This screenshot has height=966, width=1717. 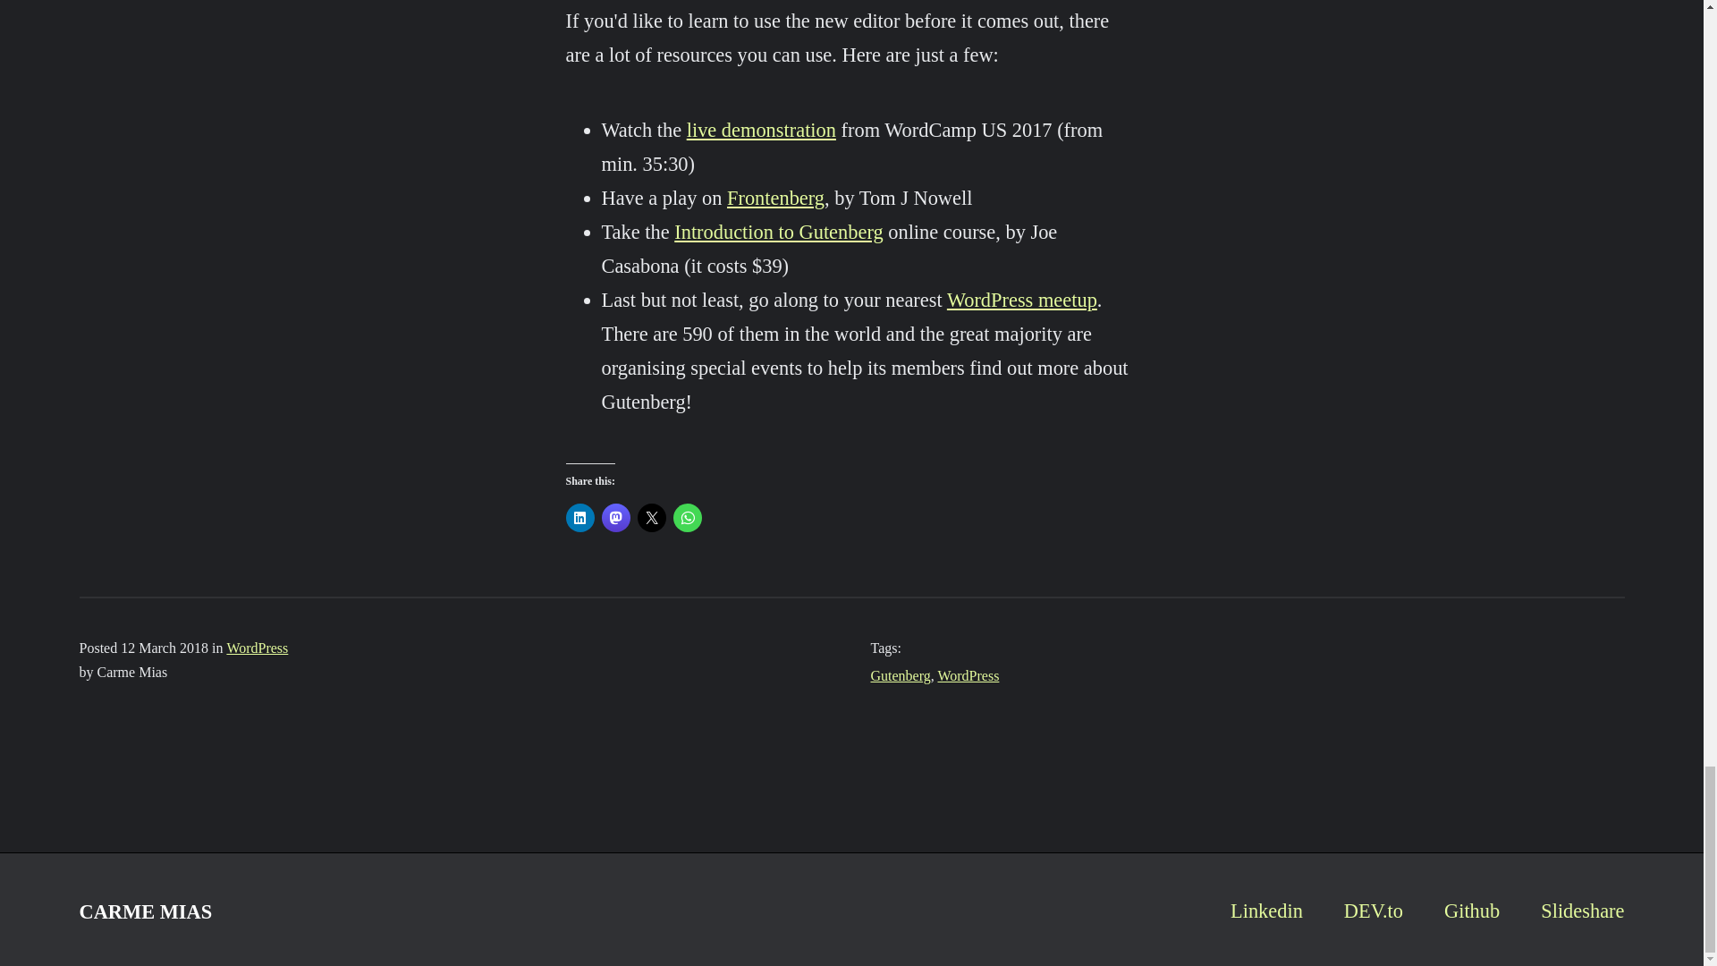 I want to click on Introduction to Gutenberg, so click(x=778, y=233).